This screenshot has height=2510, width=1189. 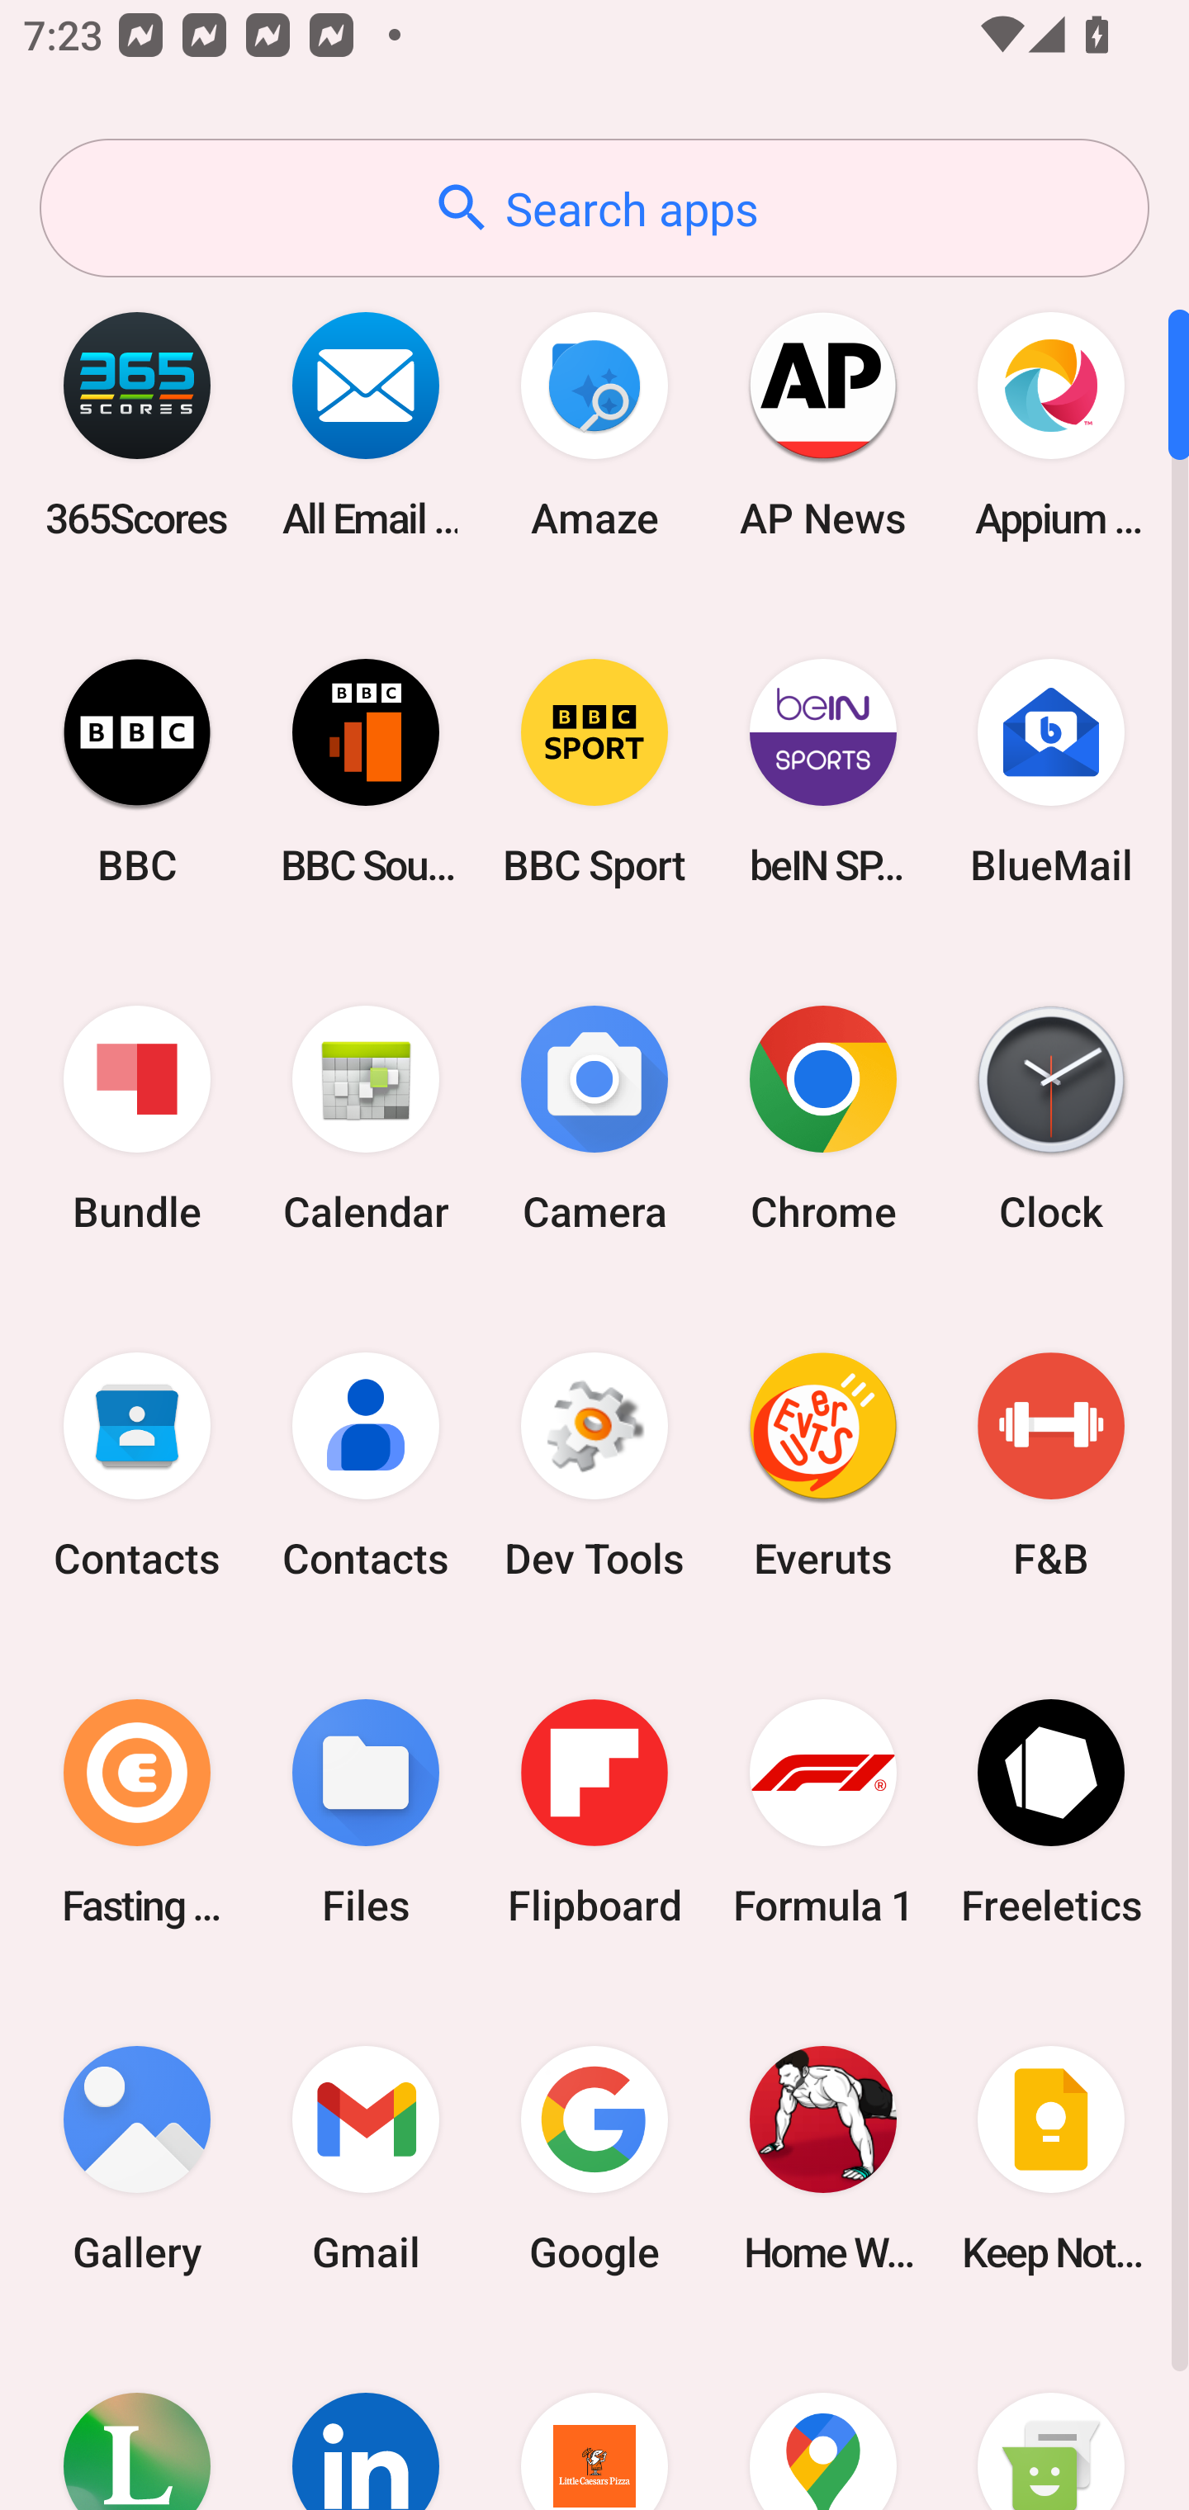 I want to click on LinkedIn, so click(x=366, y=2421).